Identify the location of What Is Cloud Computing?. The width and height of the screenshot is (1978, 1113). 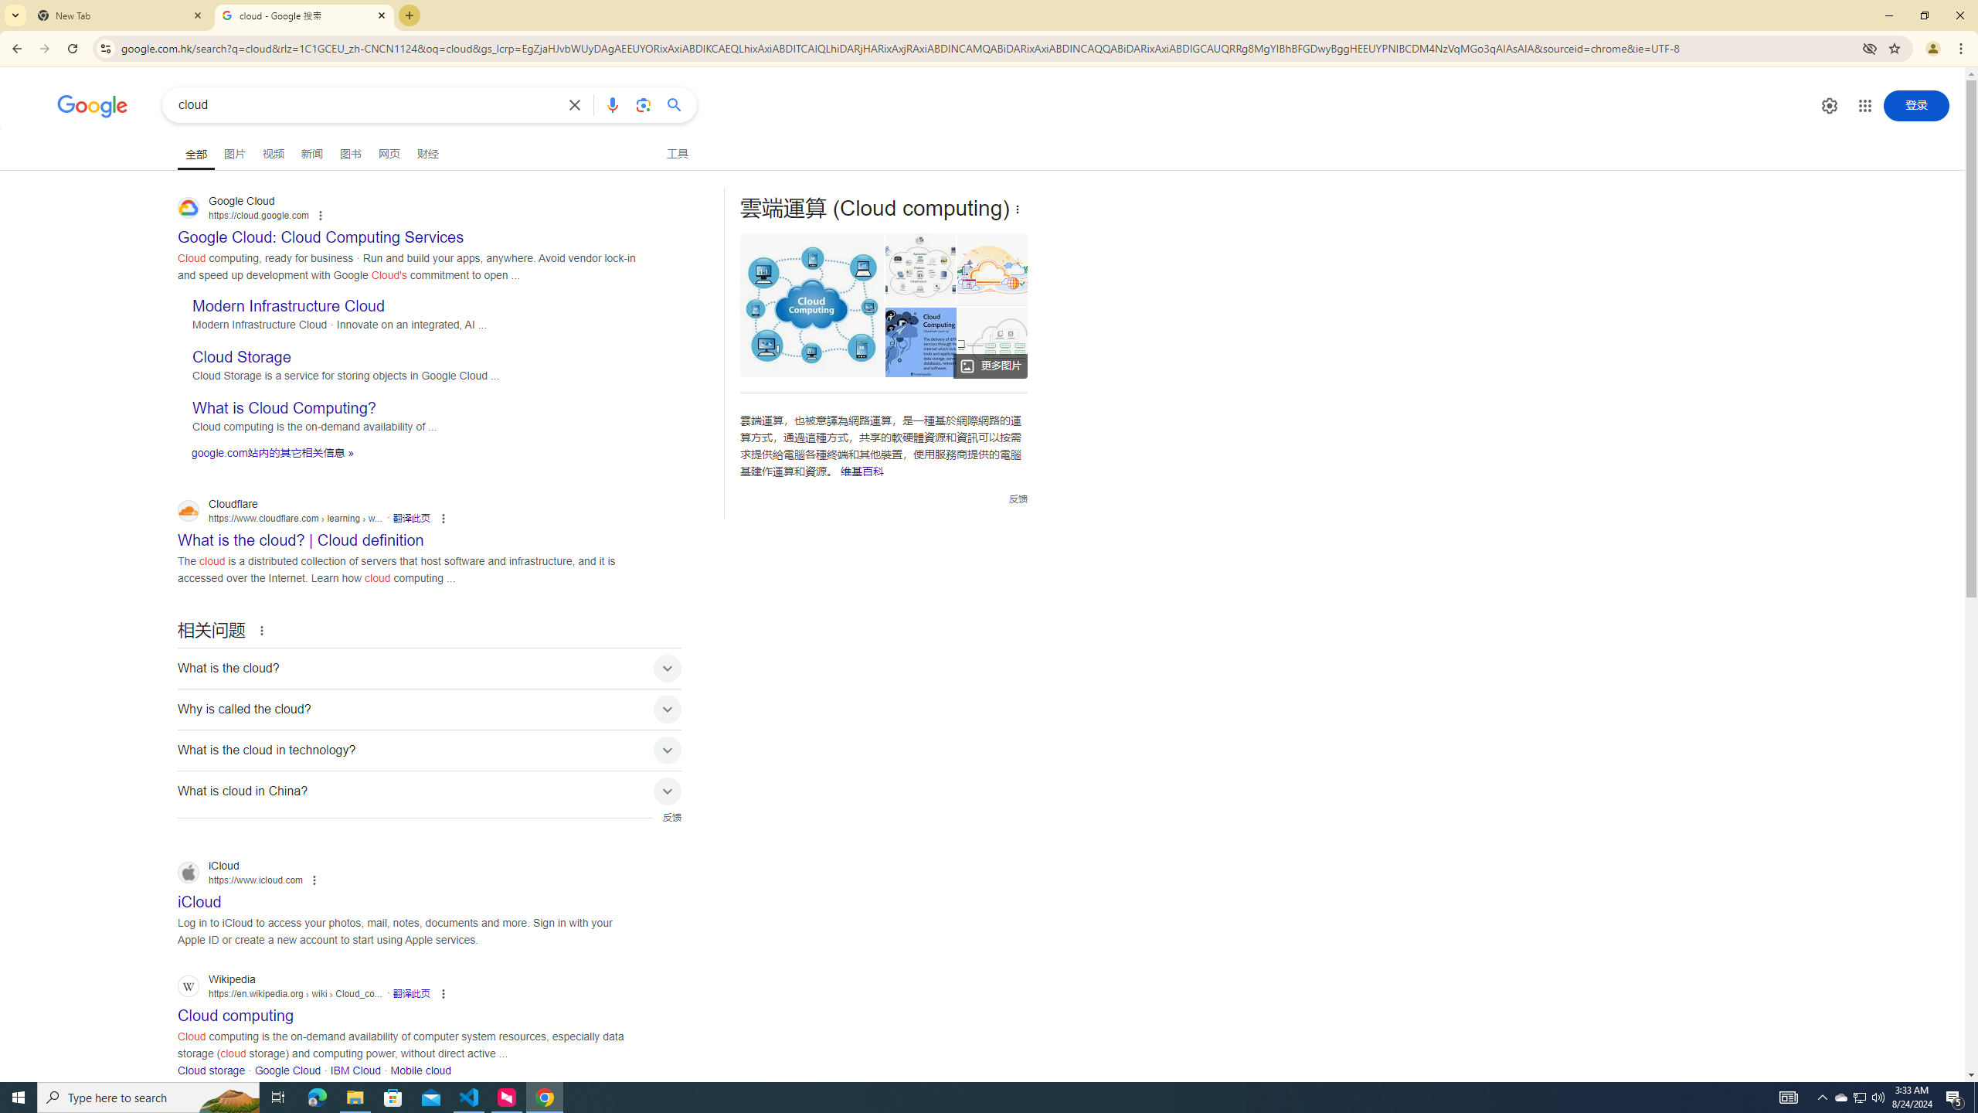
(920, 342).